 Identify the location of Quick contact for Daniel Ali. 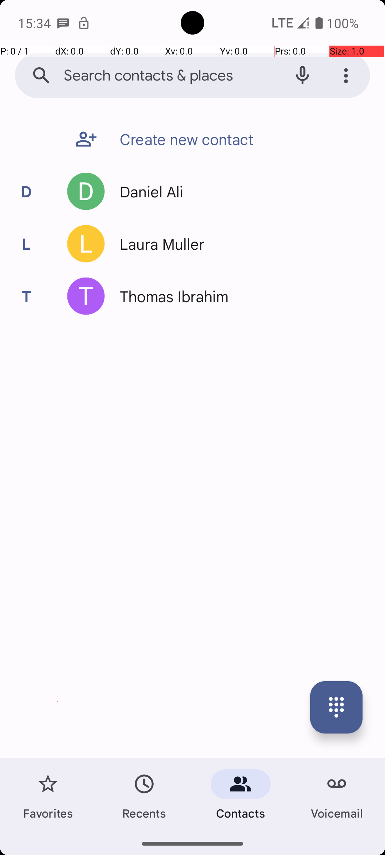
(86, 192).